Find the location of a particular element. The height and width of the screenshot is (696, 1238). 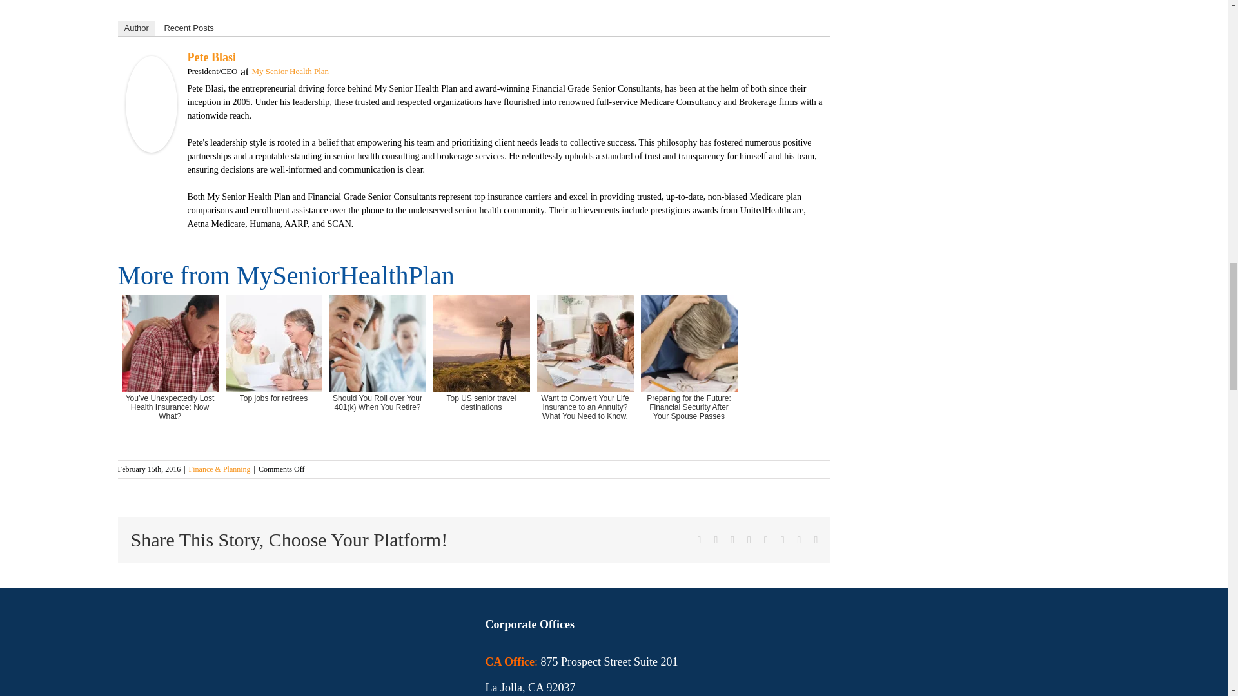

Pete Blasi is located at coordinates (151, 63).